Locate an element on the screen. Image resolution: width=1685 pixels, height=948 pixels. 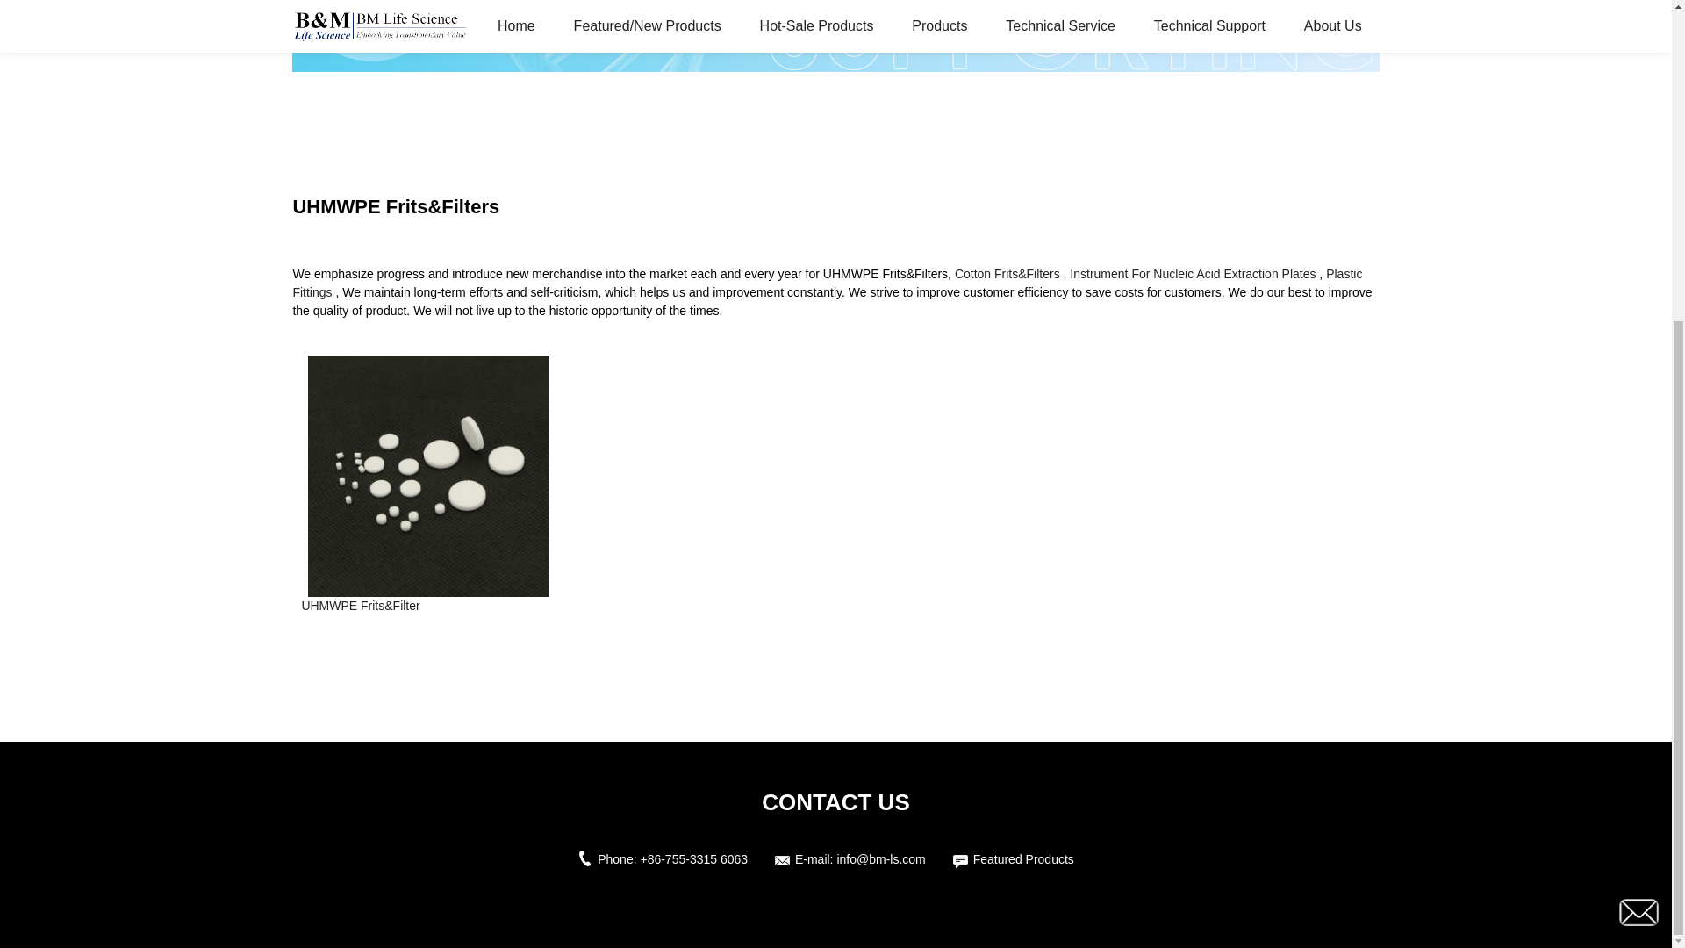
Plastic Fittings is located at coordinates (827, 283).